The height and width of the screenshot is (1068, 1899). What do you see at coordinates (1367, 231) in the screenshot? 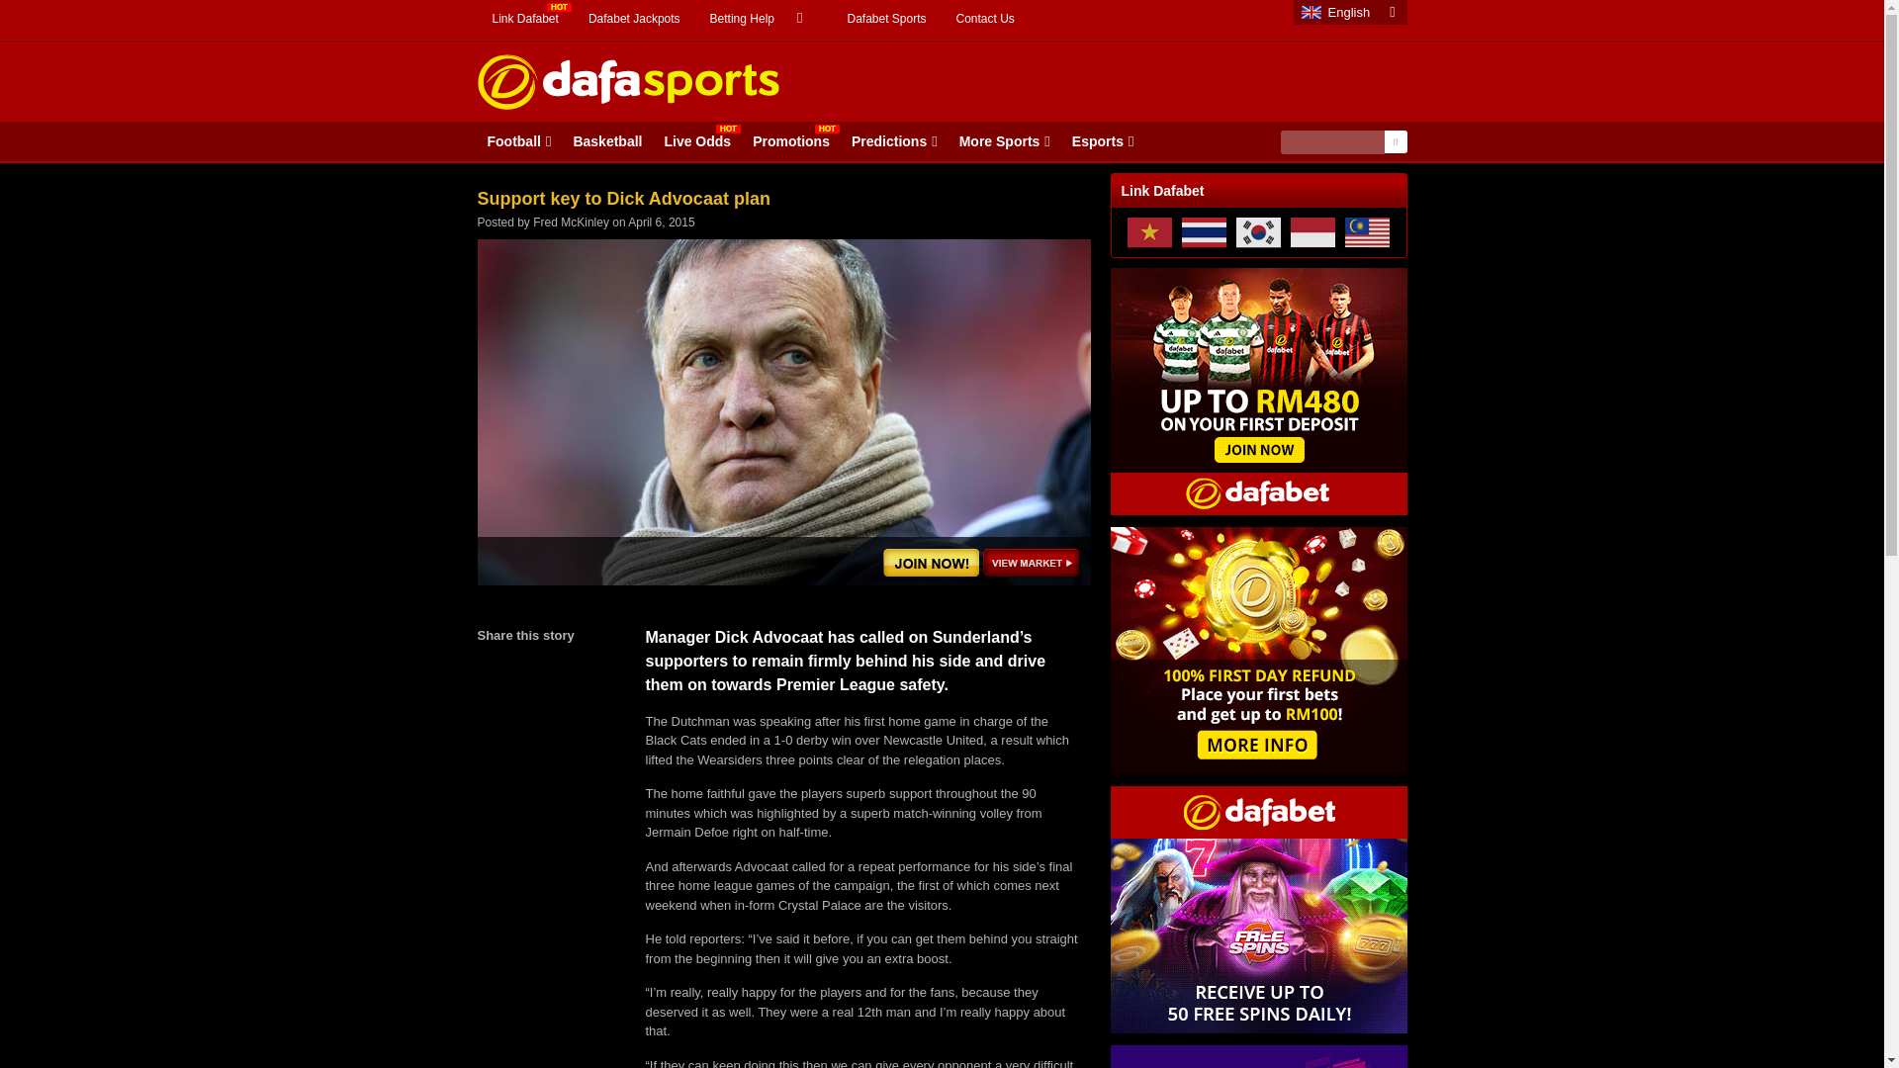
I see `Follow Us on Malaysia` at bounding box center [1367, 231].